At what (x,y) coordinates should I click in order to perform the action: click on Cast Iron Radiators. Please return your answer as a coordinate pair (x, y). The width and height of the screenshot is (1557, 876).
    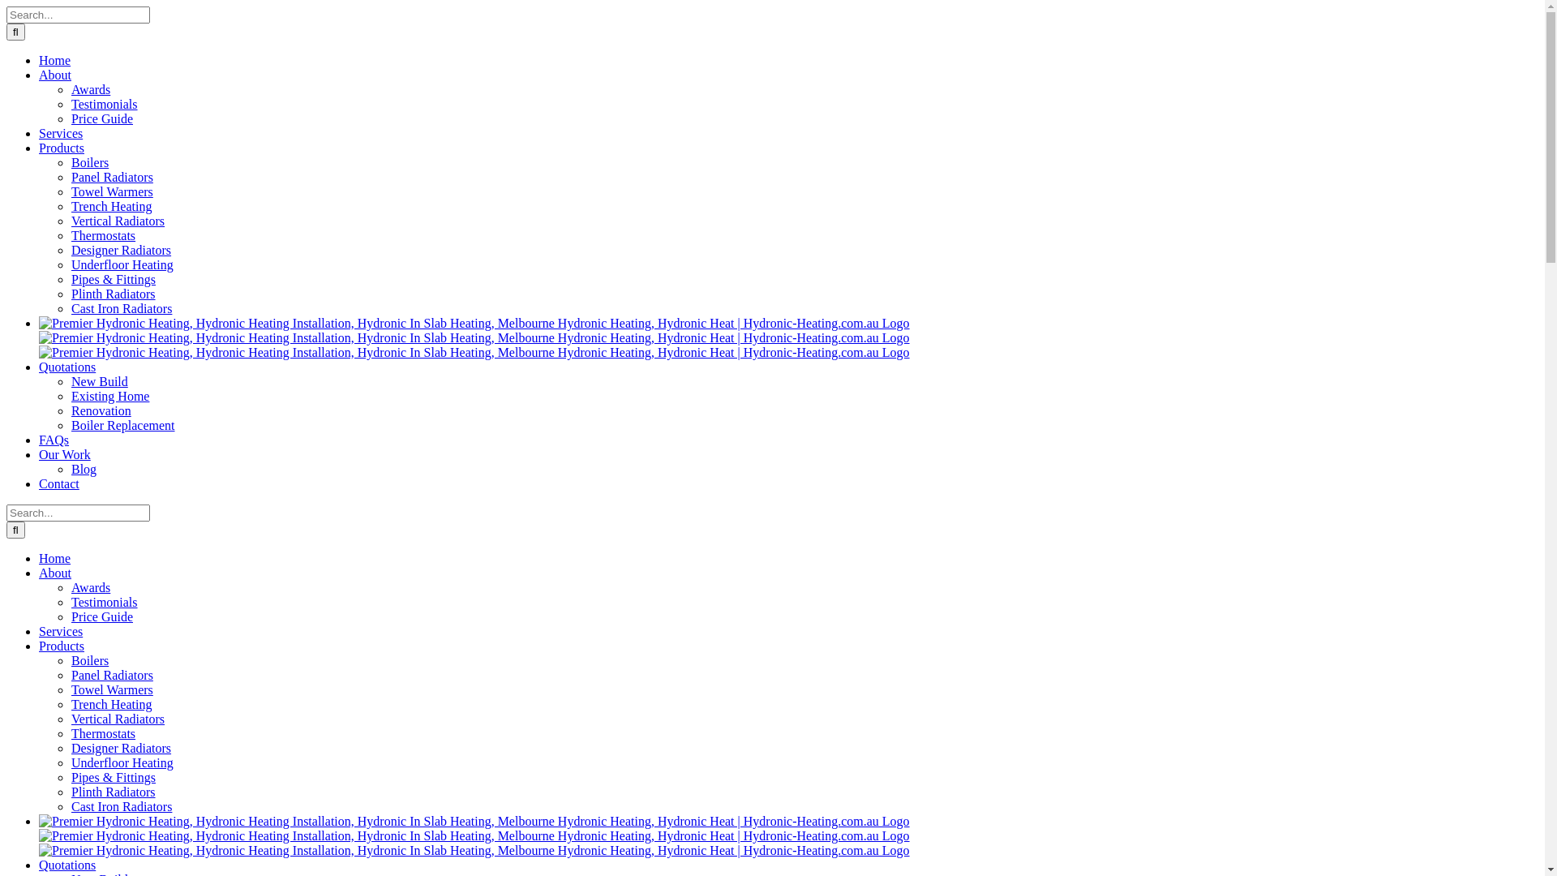
    Looking at the image, I should click on (122, 308).